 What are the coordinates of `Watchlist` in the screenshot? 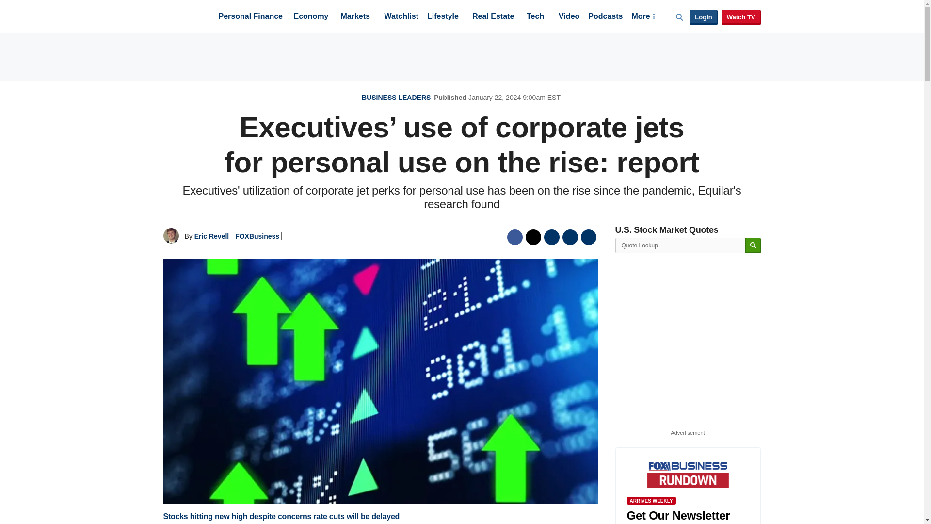 It's located at (401, 17).